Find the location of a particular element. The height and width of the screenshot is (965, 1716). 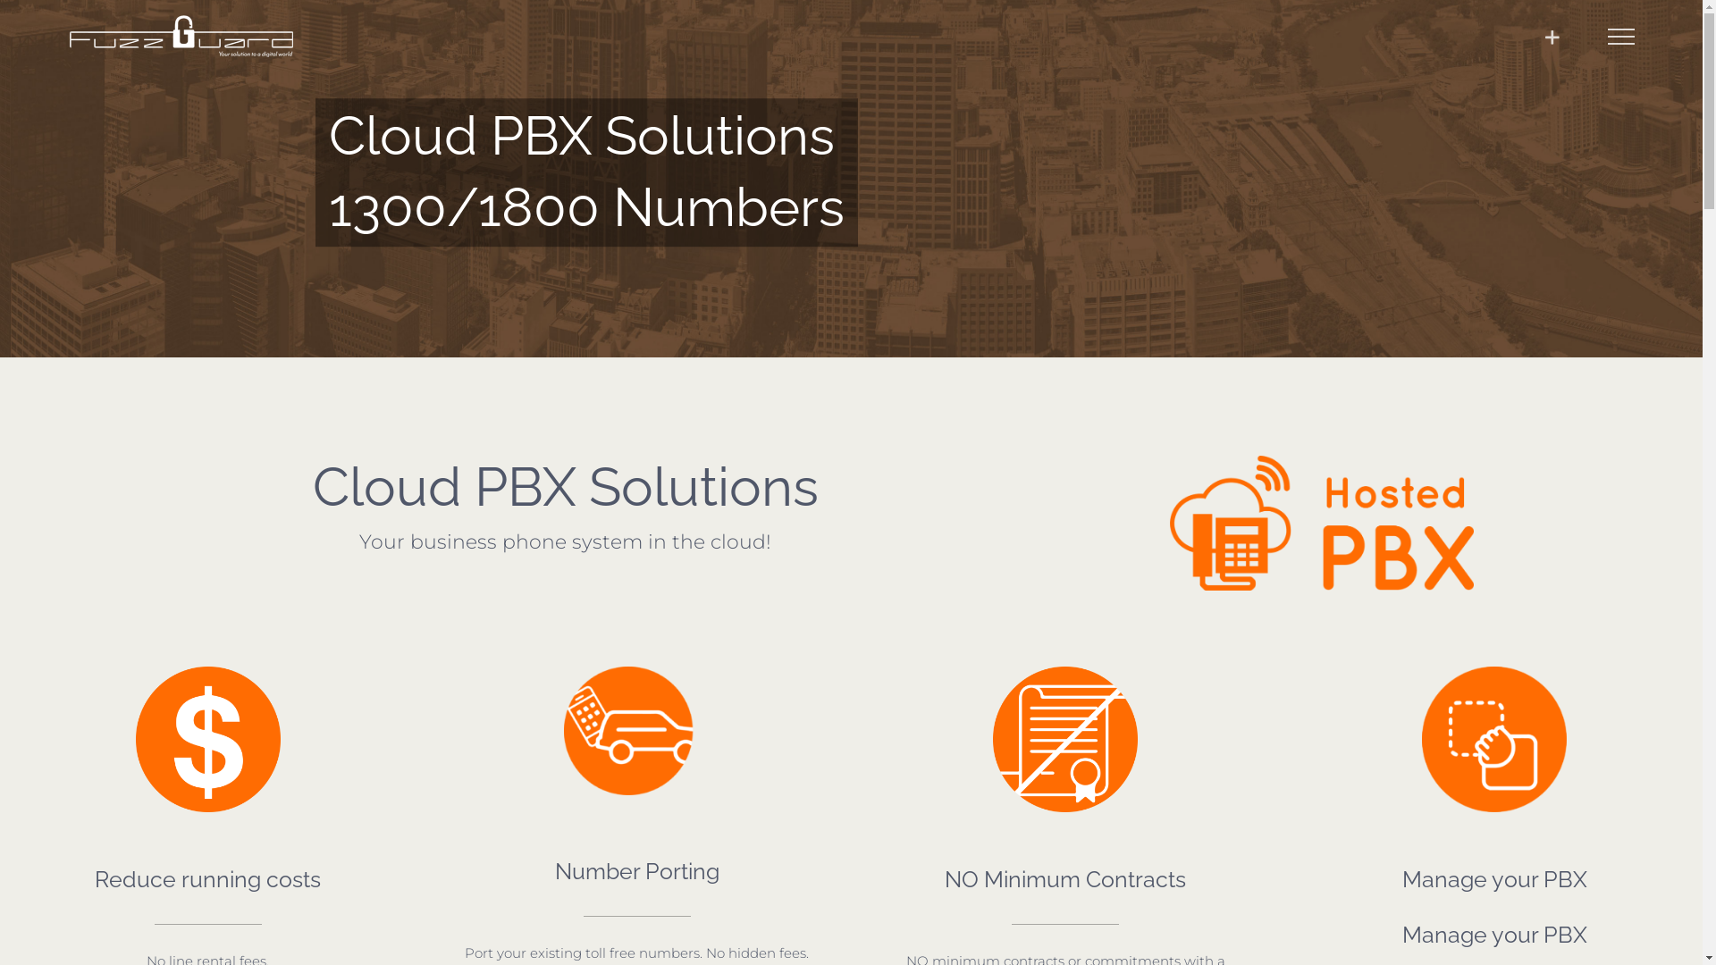

DollarSign is located at coordinates (208, 739).